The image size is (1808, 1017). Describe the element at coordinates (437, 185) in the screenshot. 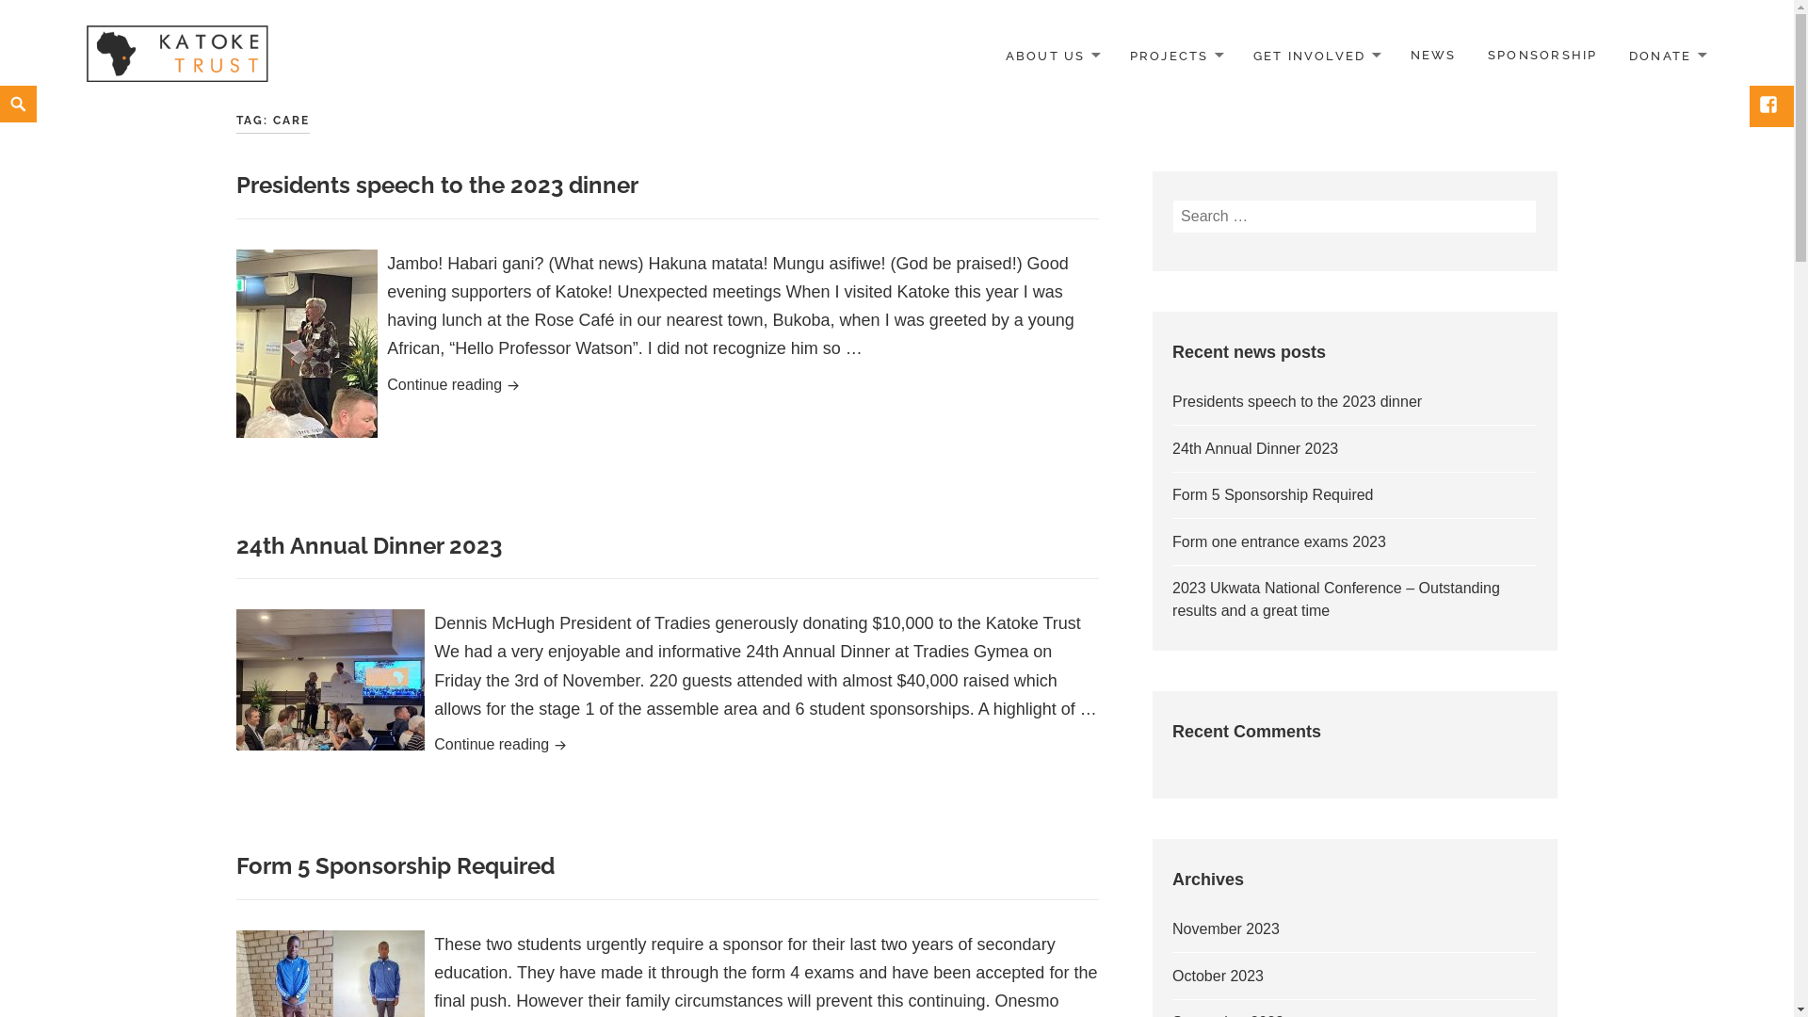

I see `Presidents speech to the 2023 dinner` at that location.